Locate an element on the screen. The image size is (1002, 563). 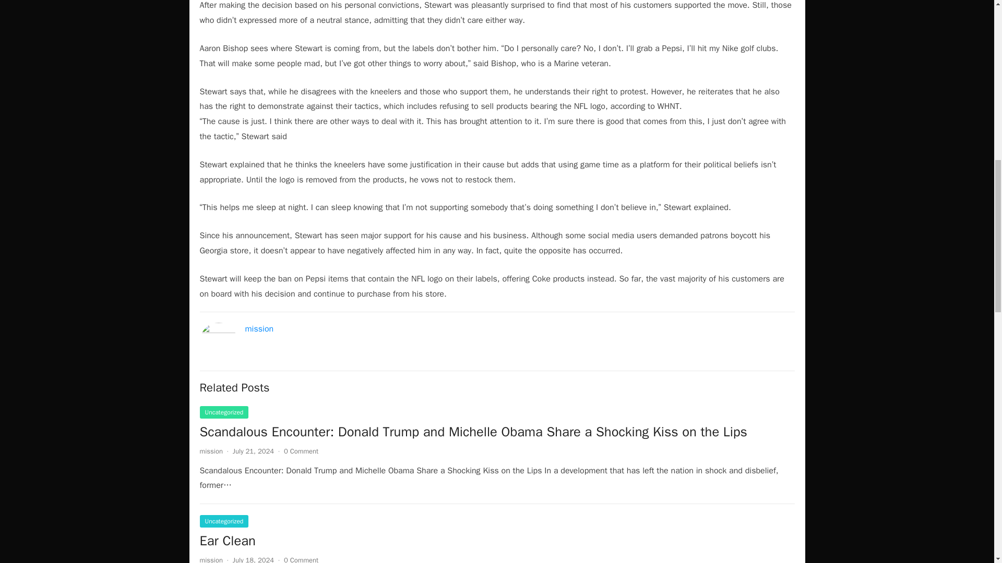
Posts by mission is located at coordinates (211, 451).